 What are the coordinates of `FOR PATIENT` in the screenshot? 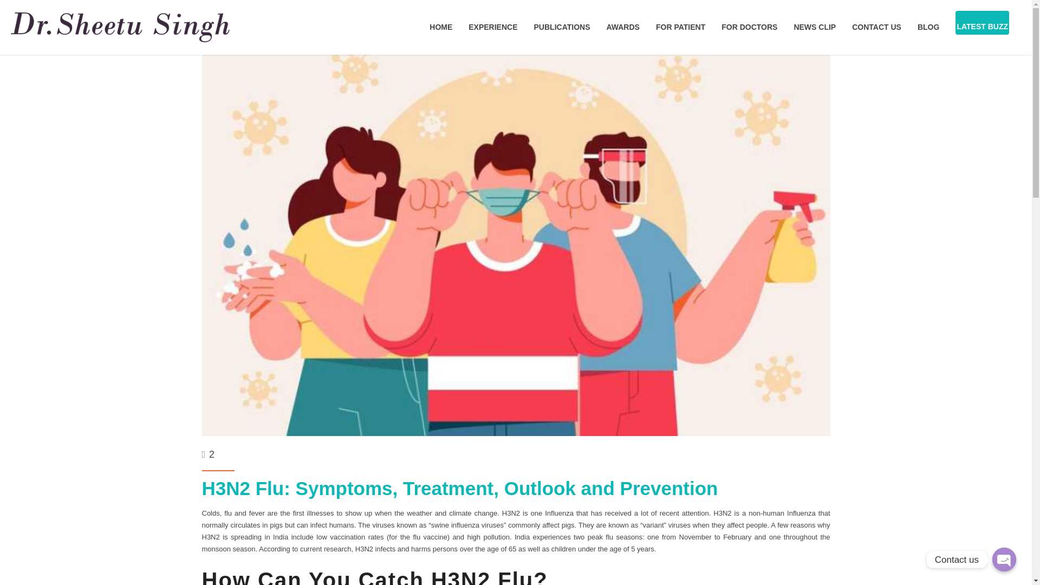 It's located at (680, 27).